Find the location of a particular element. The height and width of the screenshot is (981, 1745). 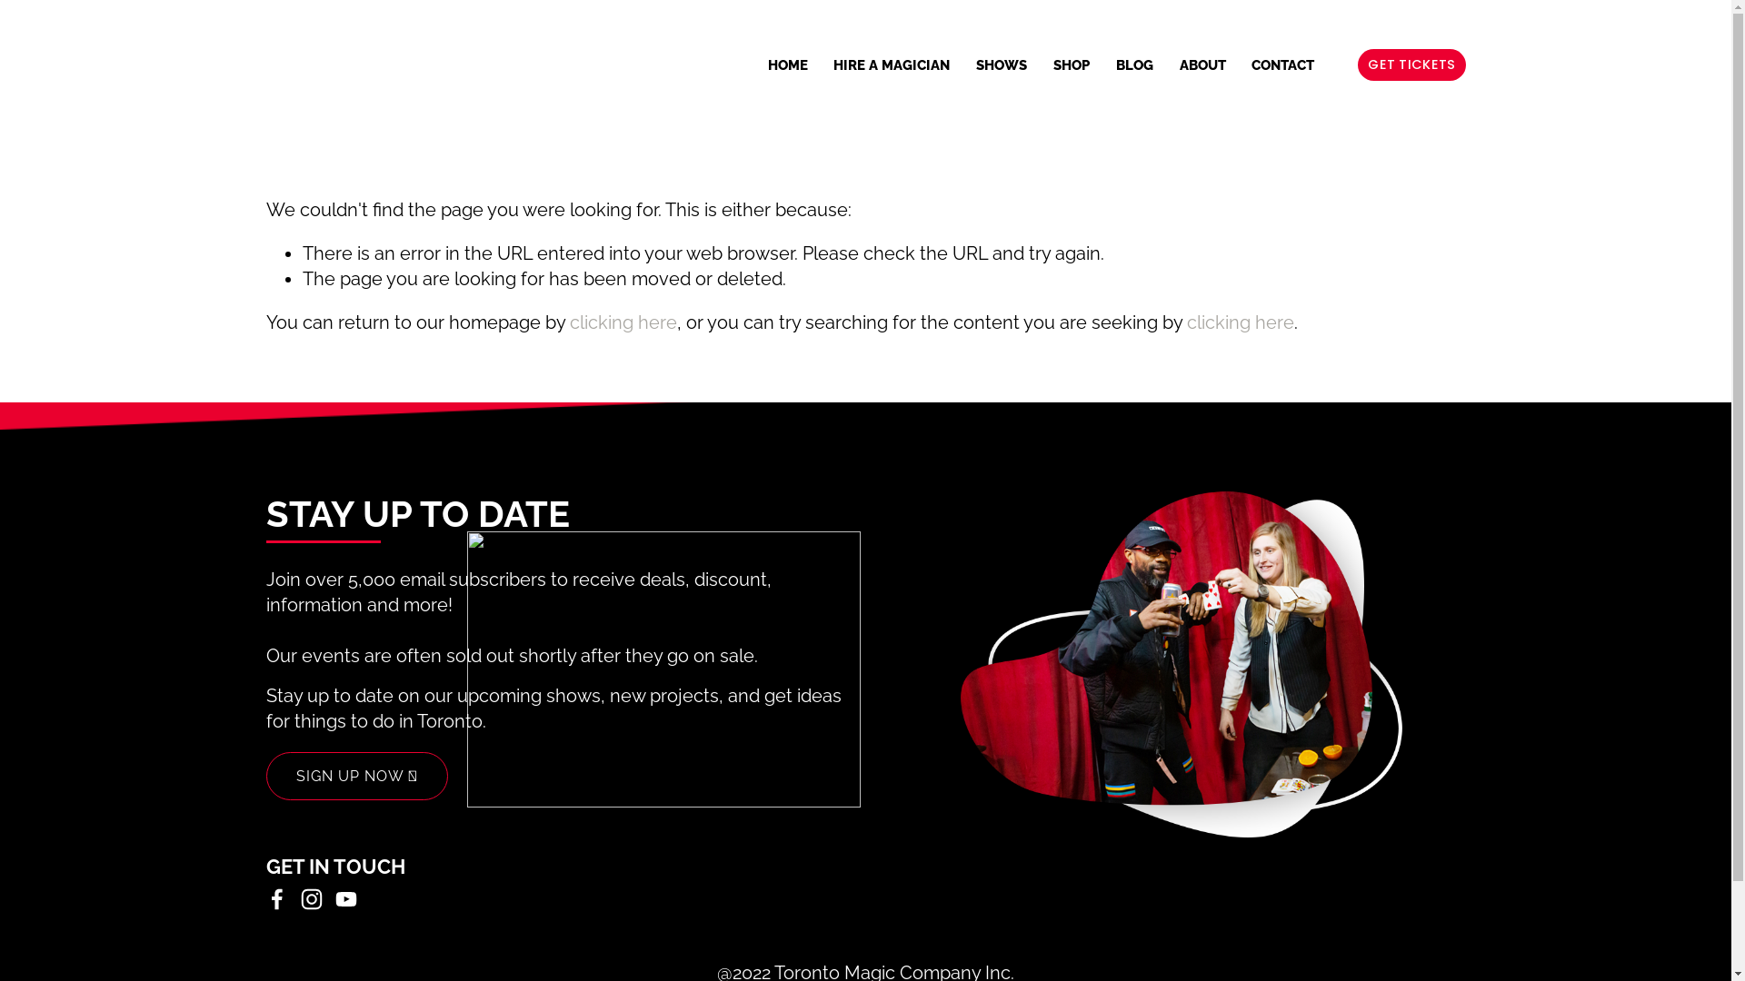

clicking here is located at coordinates (1241, 322).